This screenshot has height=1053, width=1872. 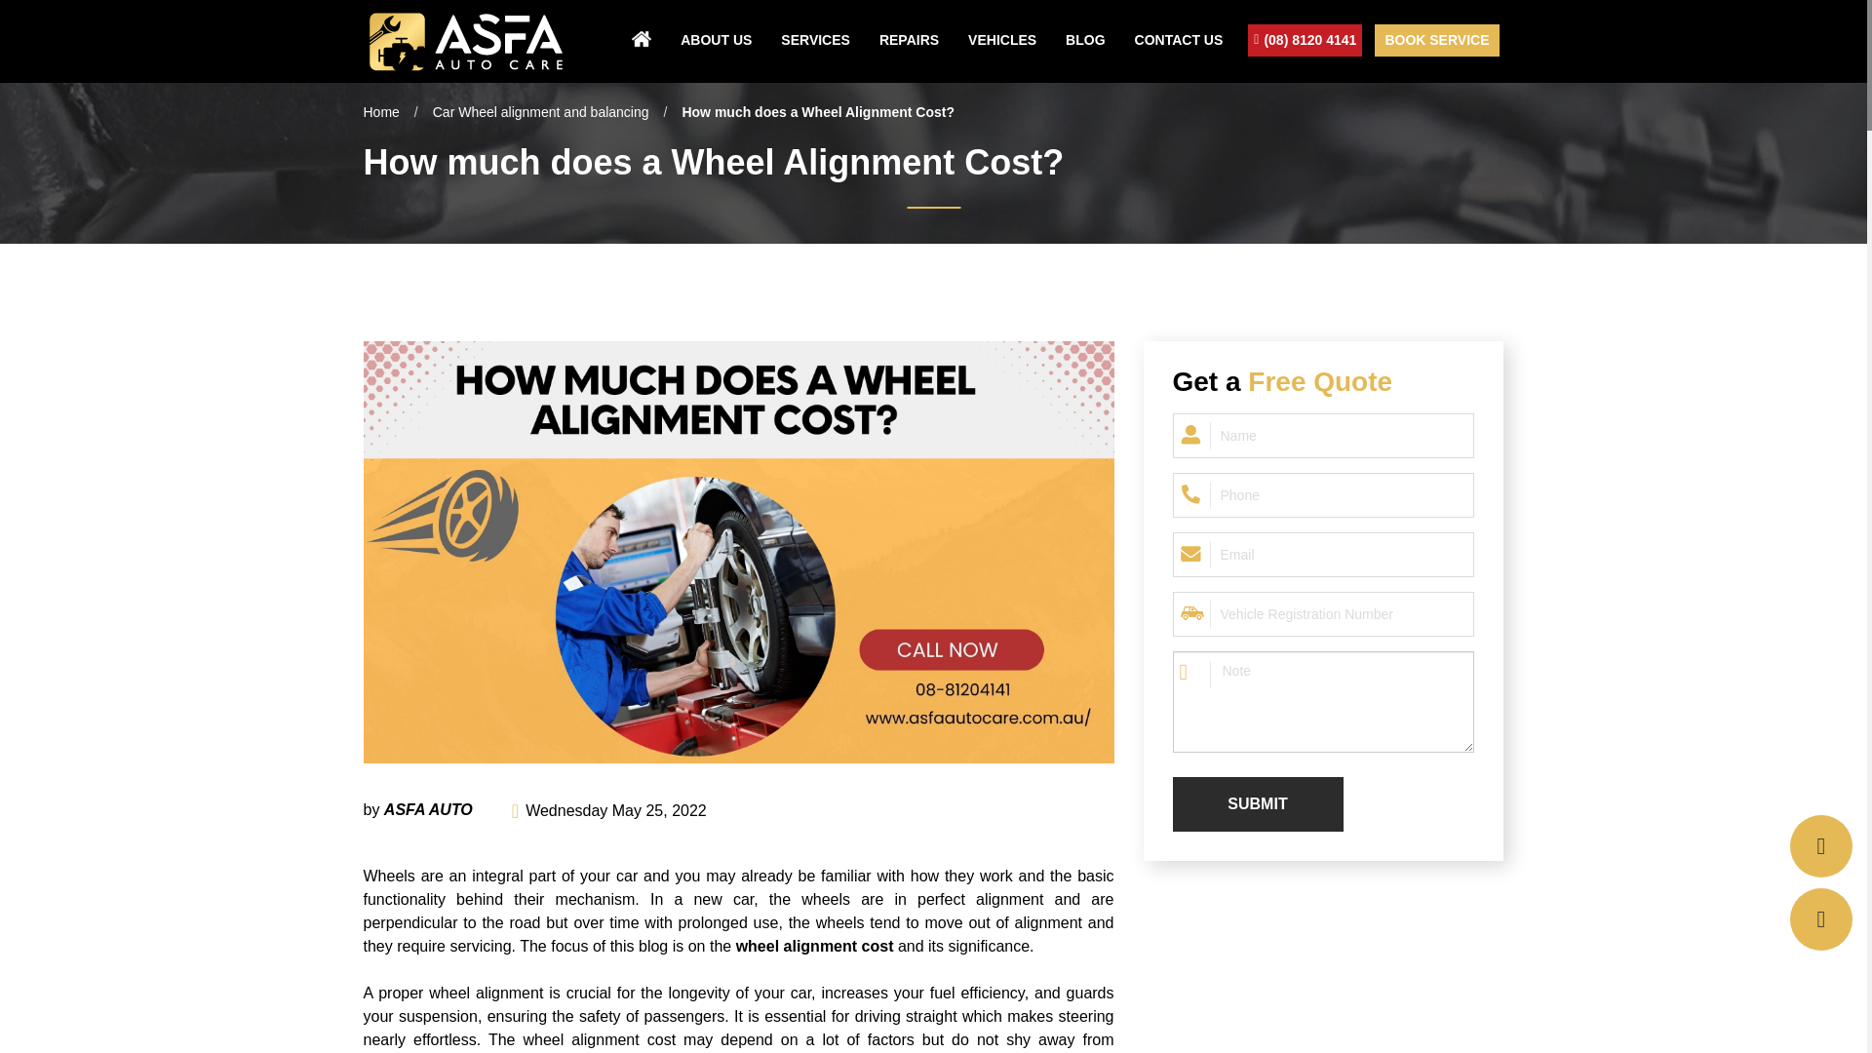 I want to click on SERVICES, so click(x=815, y=39).